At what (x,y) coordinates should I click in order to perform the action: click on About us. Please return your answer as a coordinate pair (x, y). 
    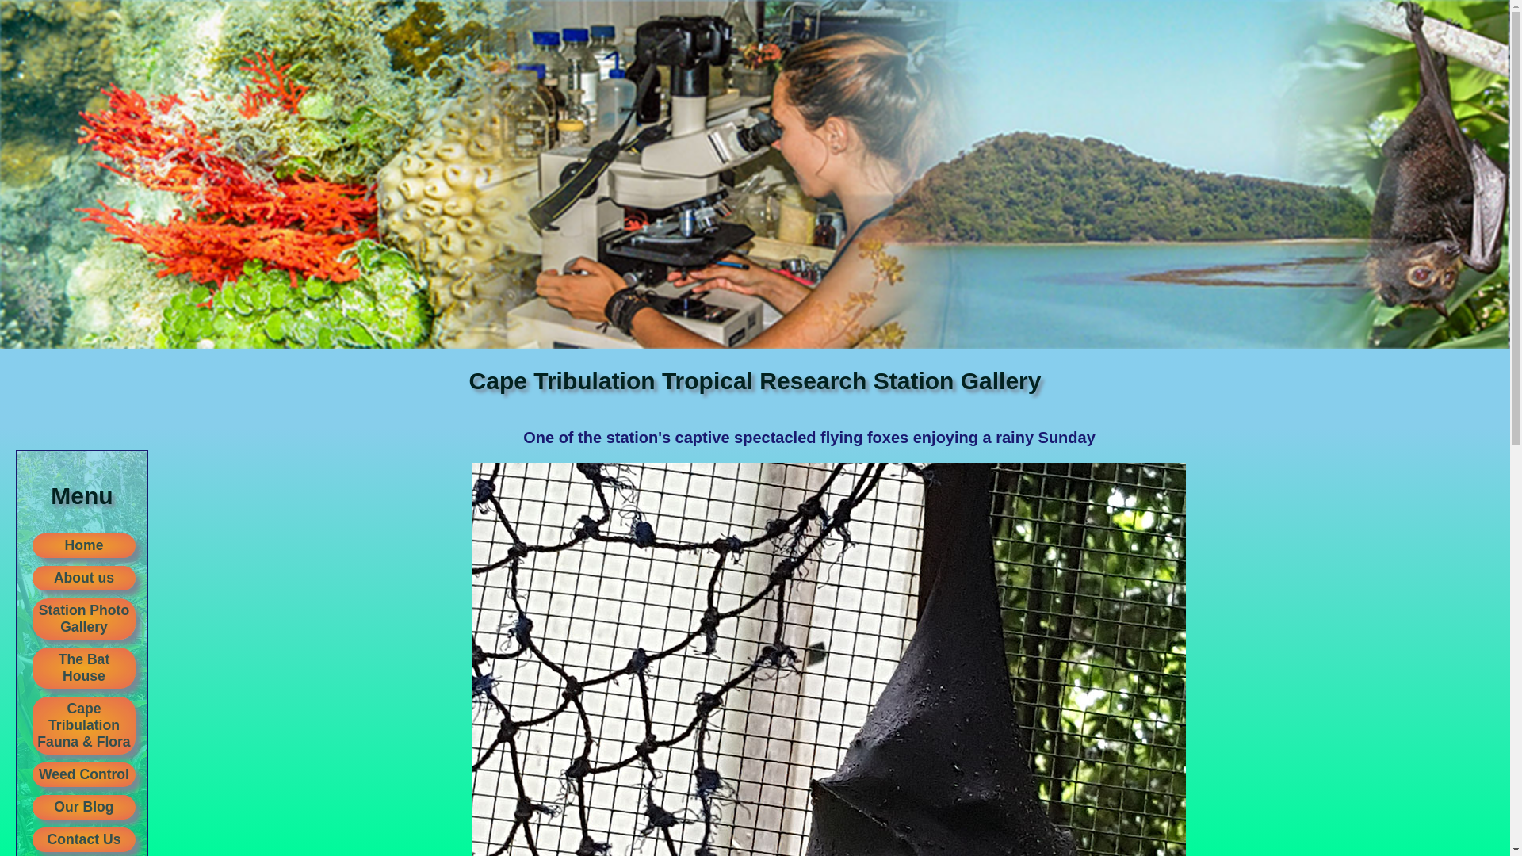
    Looking at the image, I should click on (84, 579).